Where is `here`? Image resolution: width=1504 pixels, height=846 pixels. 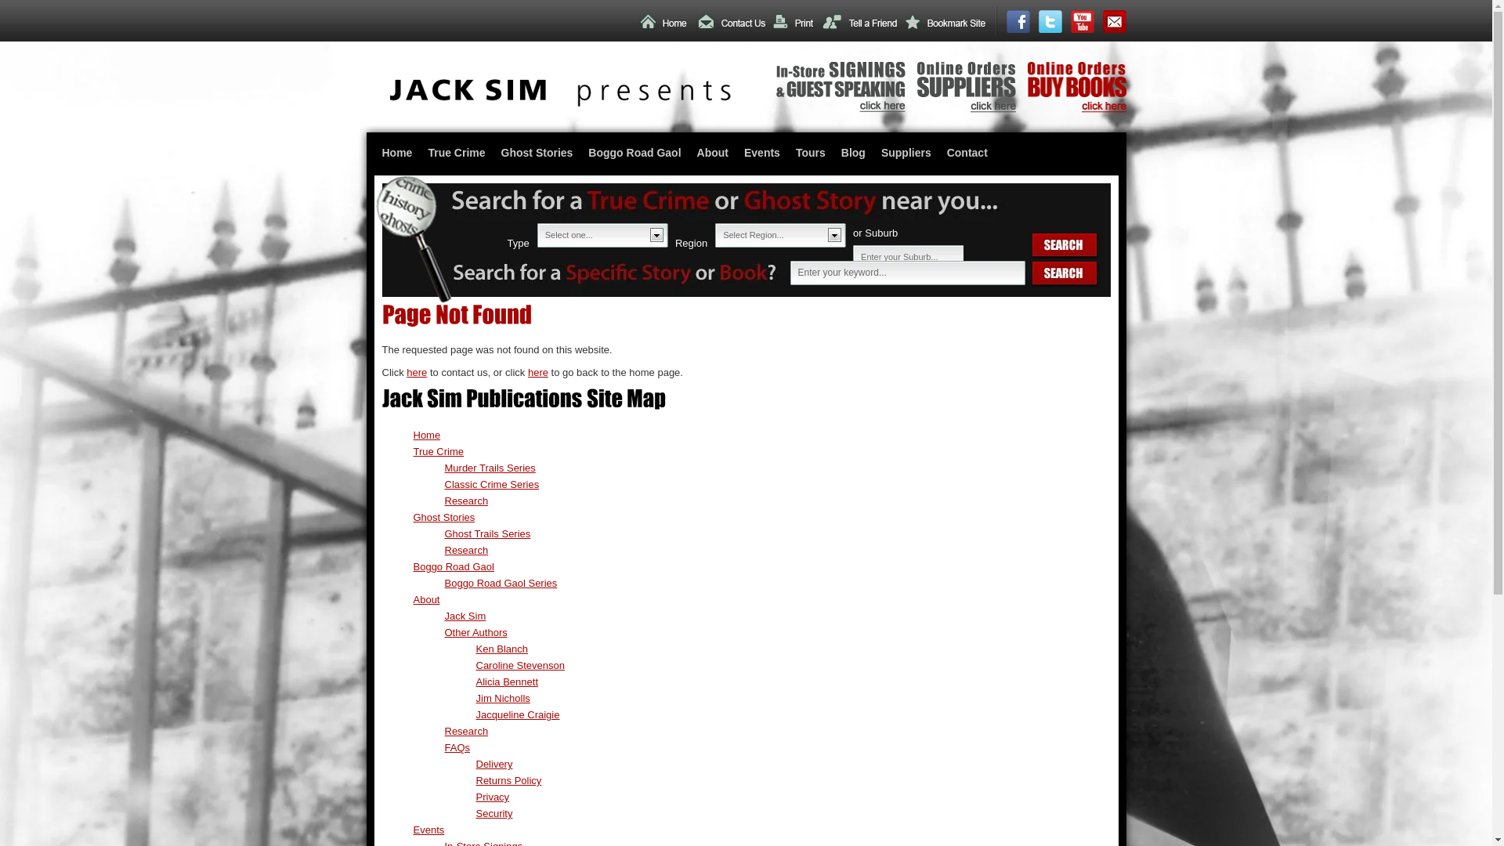 here is located at coordinates (538, 373).